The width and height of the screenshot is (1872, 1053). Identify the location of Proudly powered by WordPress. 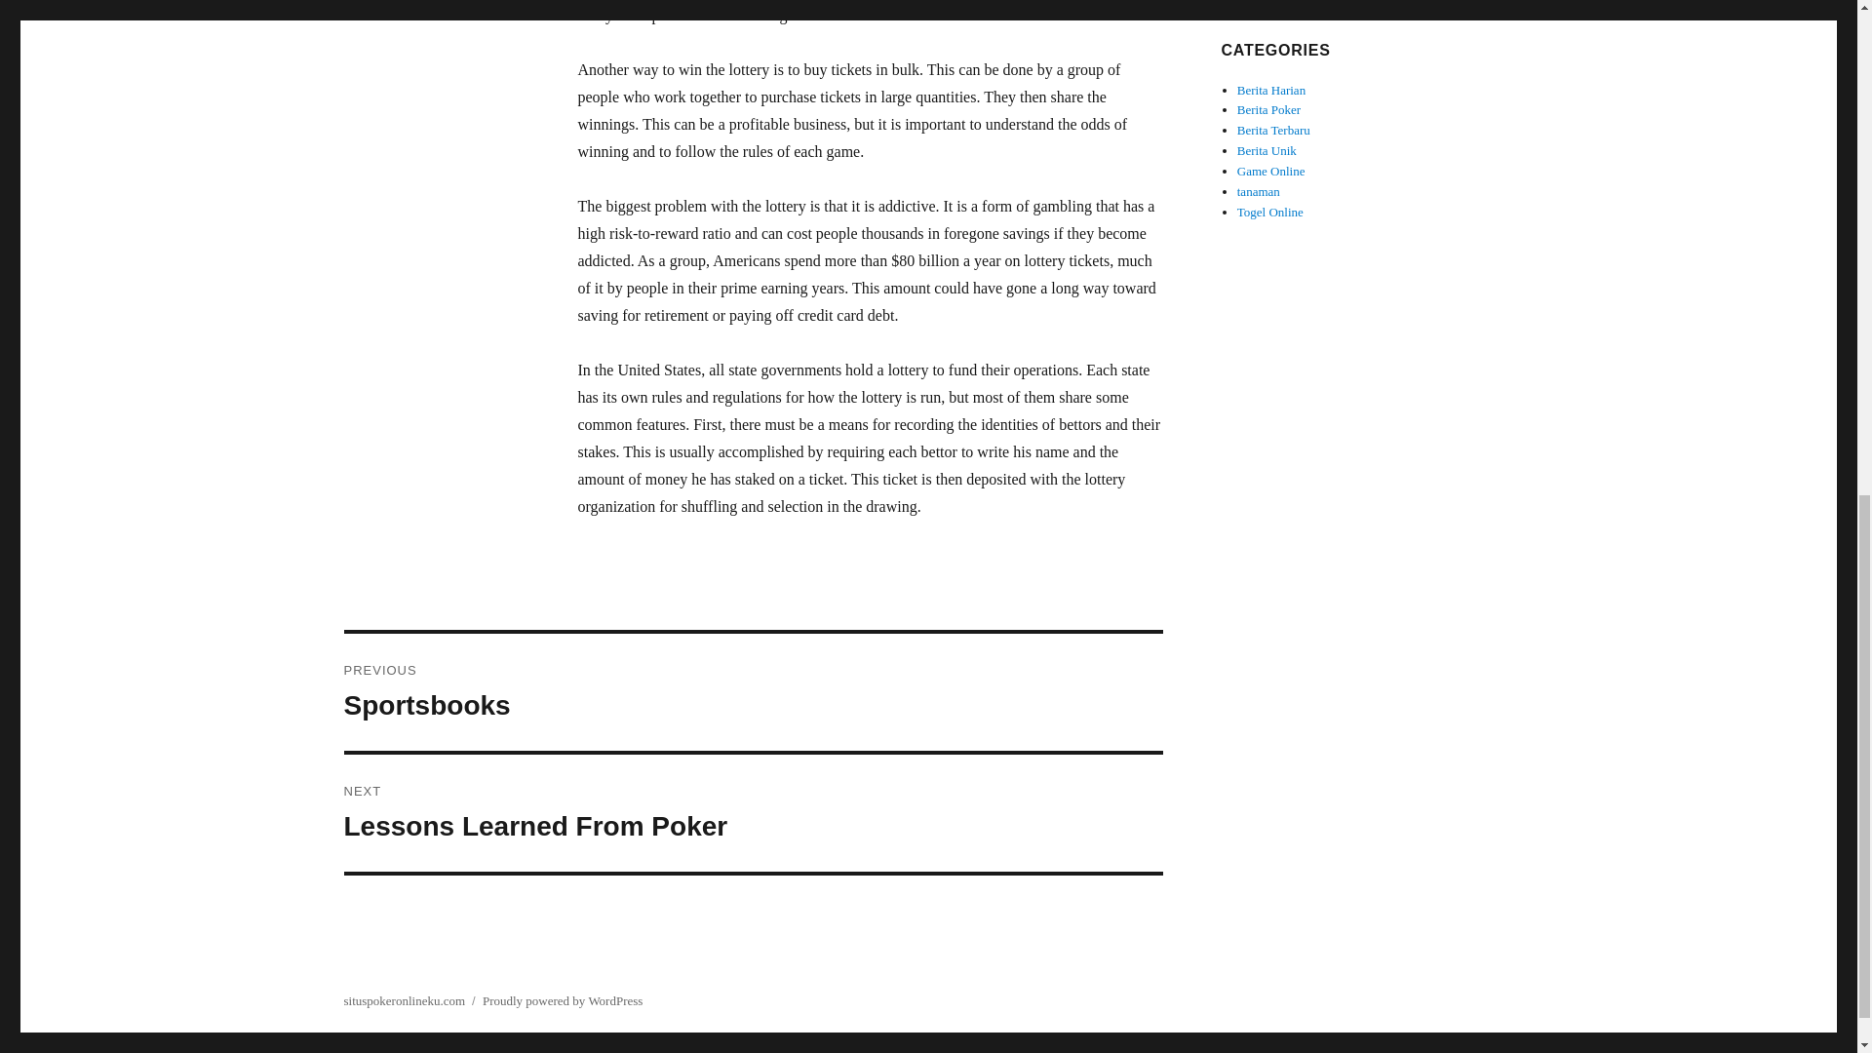
(562, 1000).